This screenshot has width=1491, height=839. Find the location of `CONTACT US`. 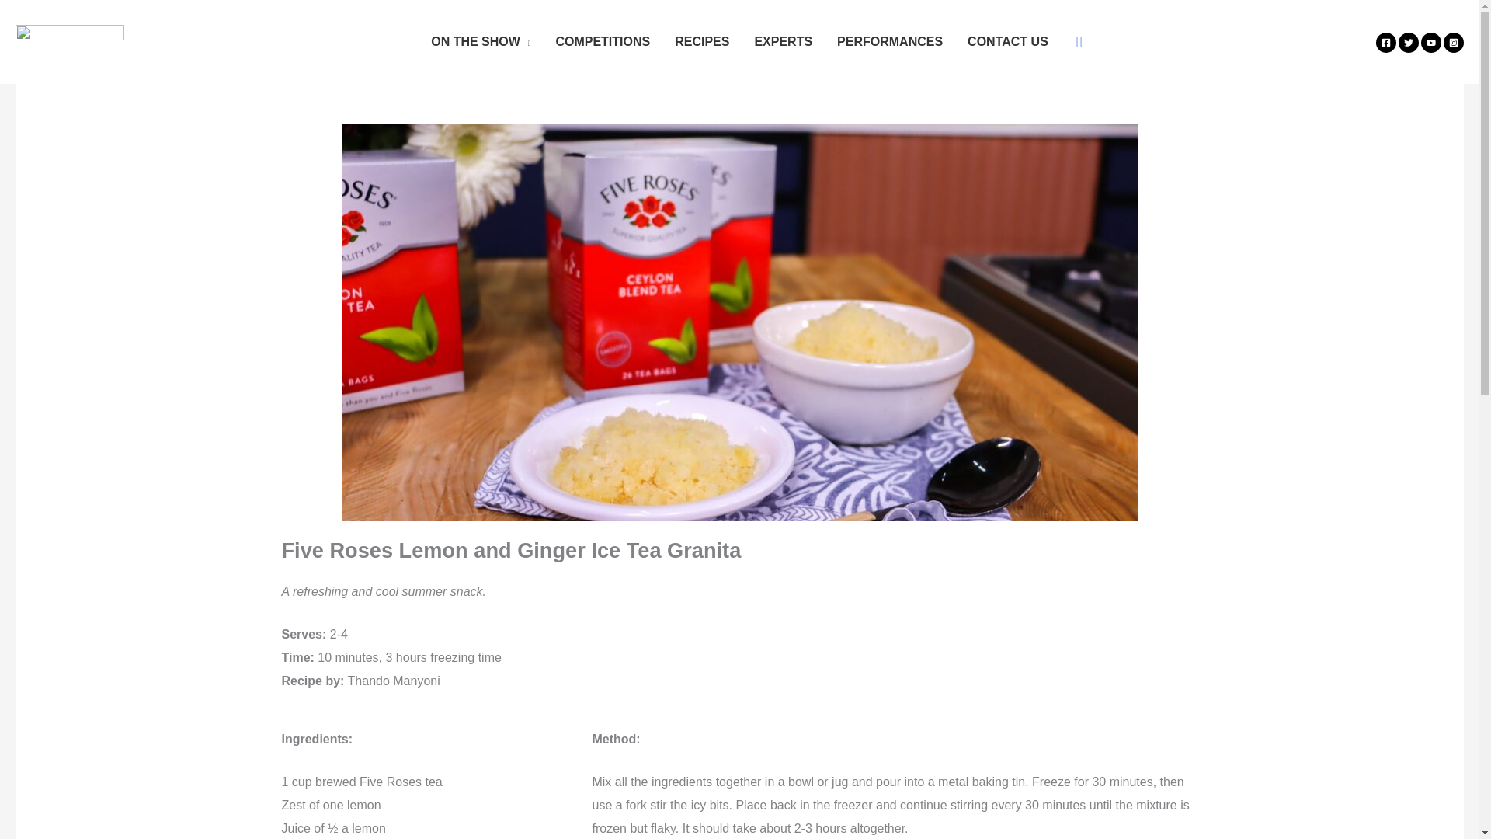

CONTACT US is located at coordinates (1008, 42).